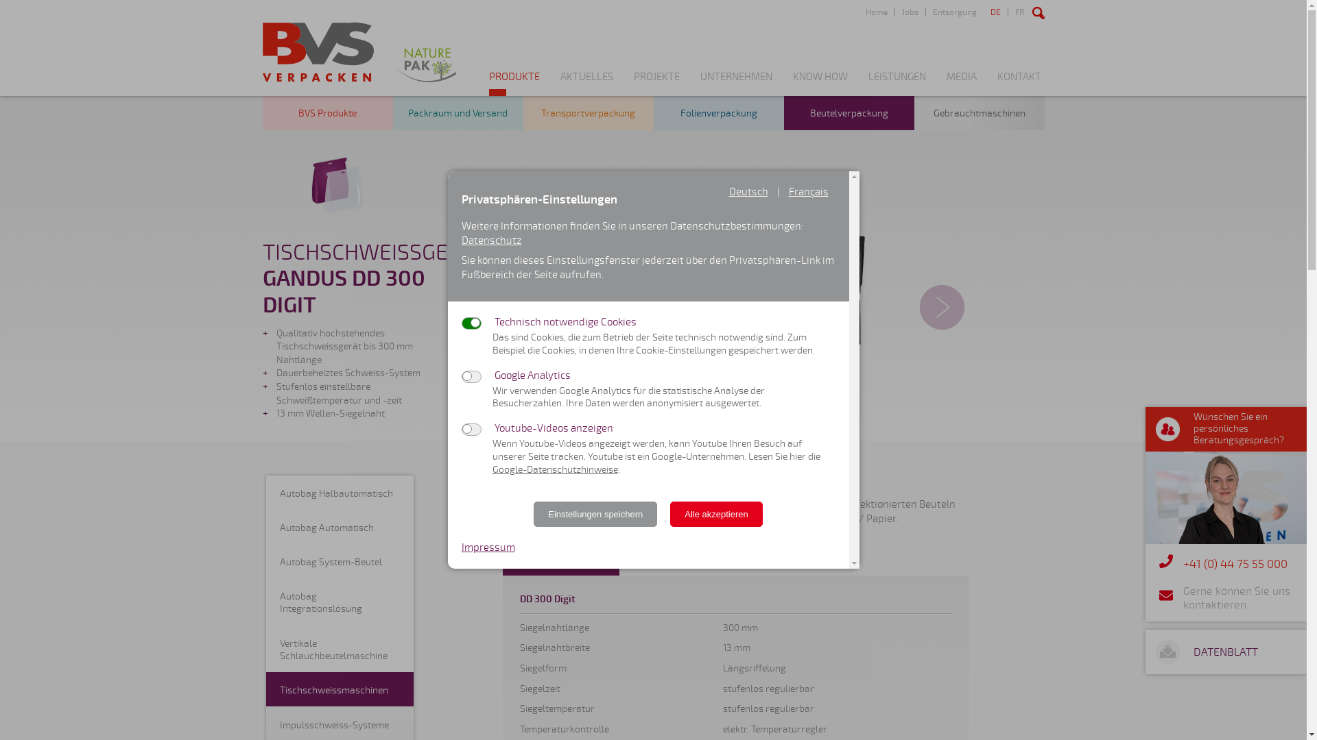 The width and height of the screenshot is (1317, 740). I want to click on Vertikale Schlauchbeutelmaschine, so click(340, 649).